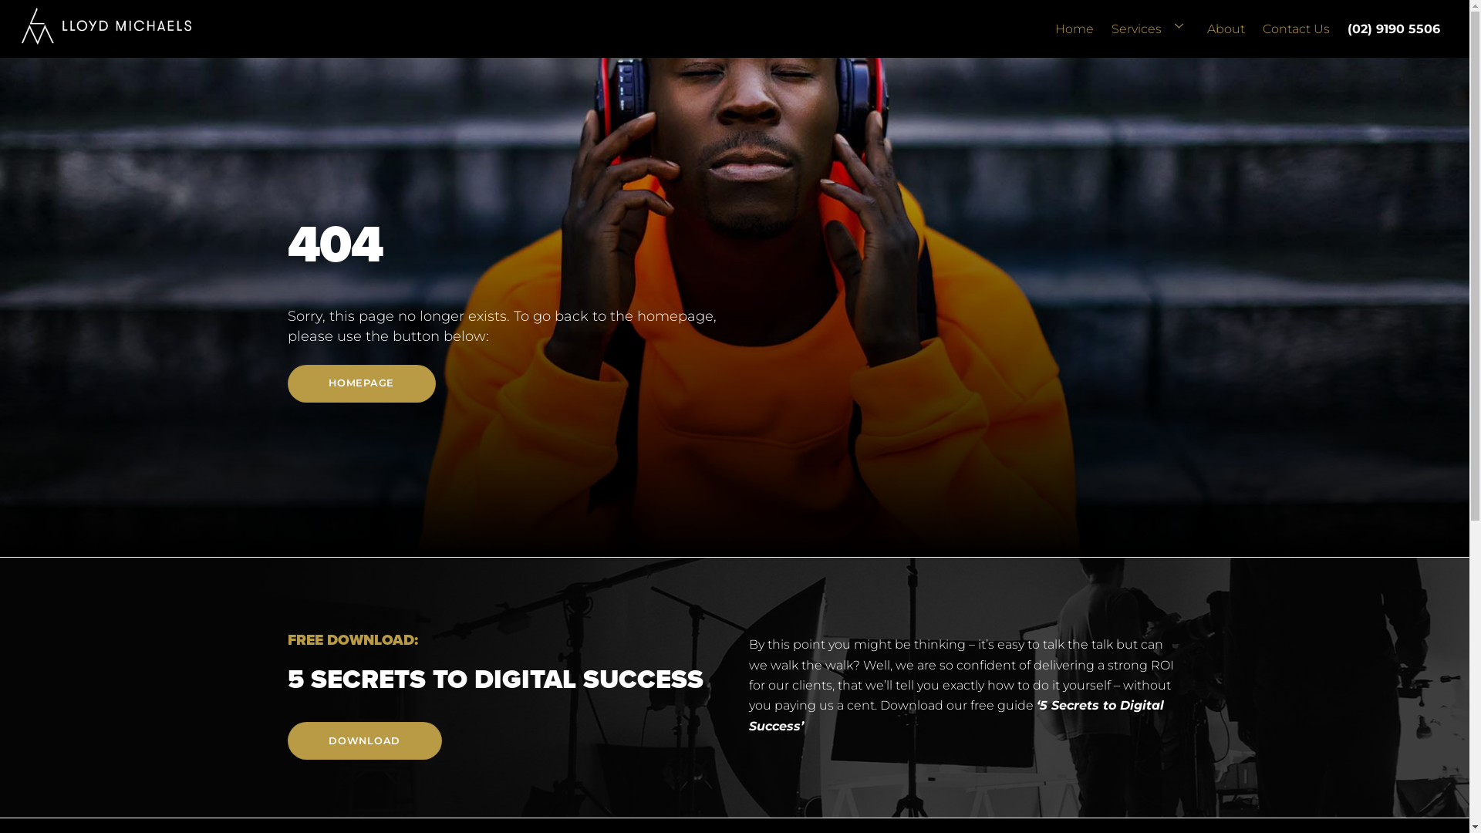  I want to click on Lloyd Michaels, so click(106, 37).